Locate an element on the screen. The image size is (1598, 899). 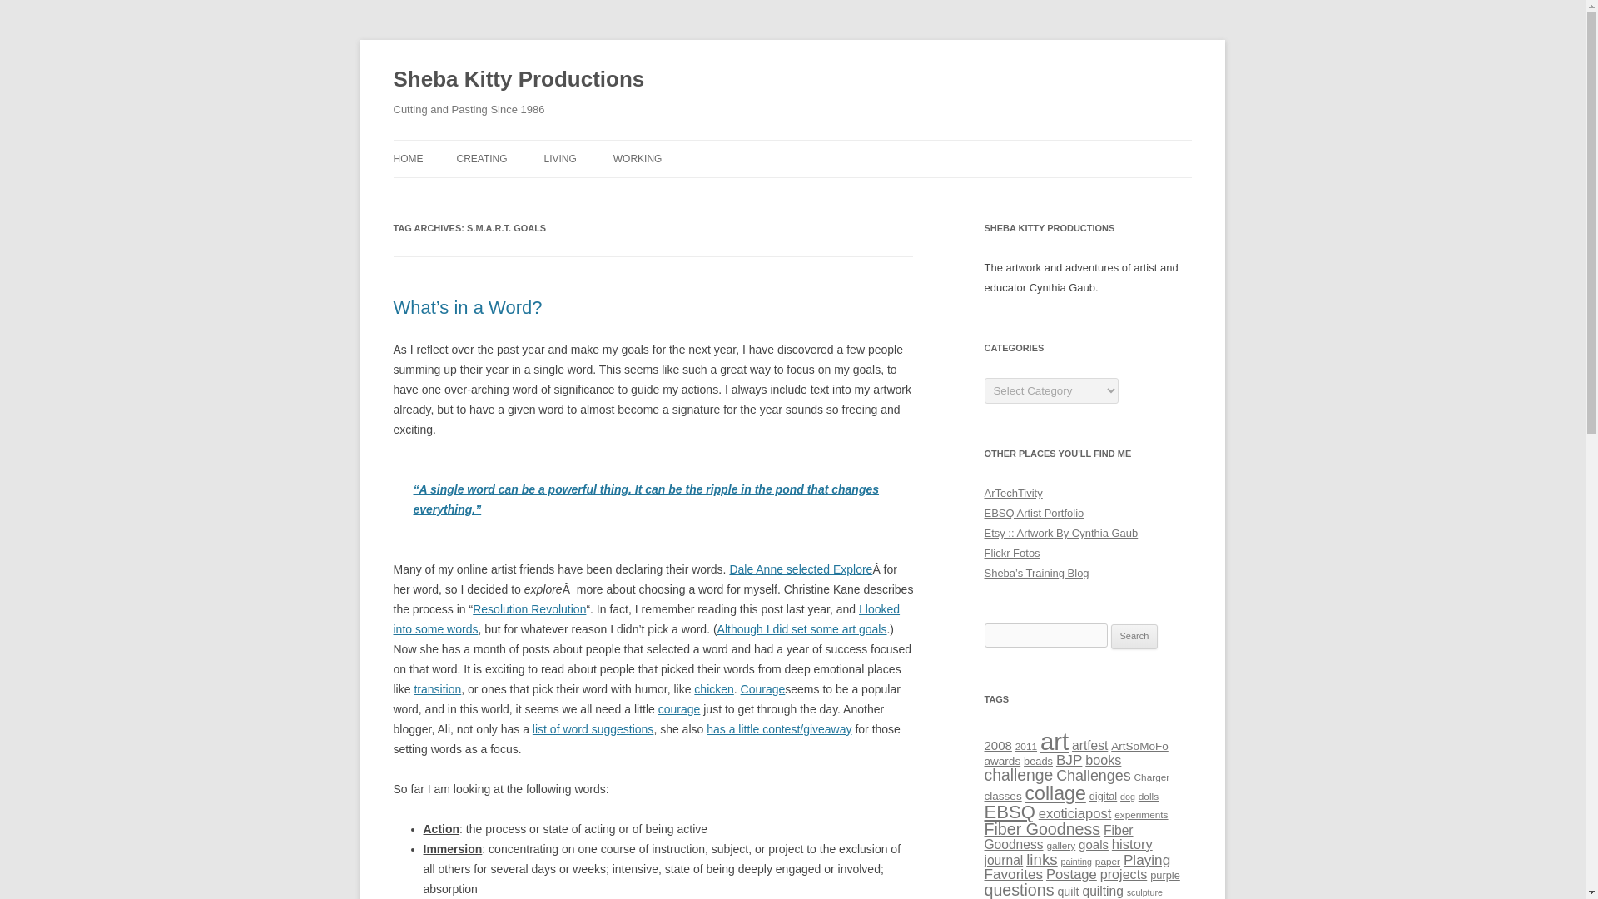
Resolution Revolution is located at coordinates (529, 608).